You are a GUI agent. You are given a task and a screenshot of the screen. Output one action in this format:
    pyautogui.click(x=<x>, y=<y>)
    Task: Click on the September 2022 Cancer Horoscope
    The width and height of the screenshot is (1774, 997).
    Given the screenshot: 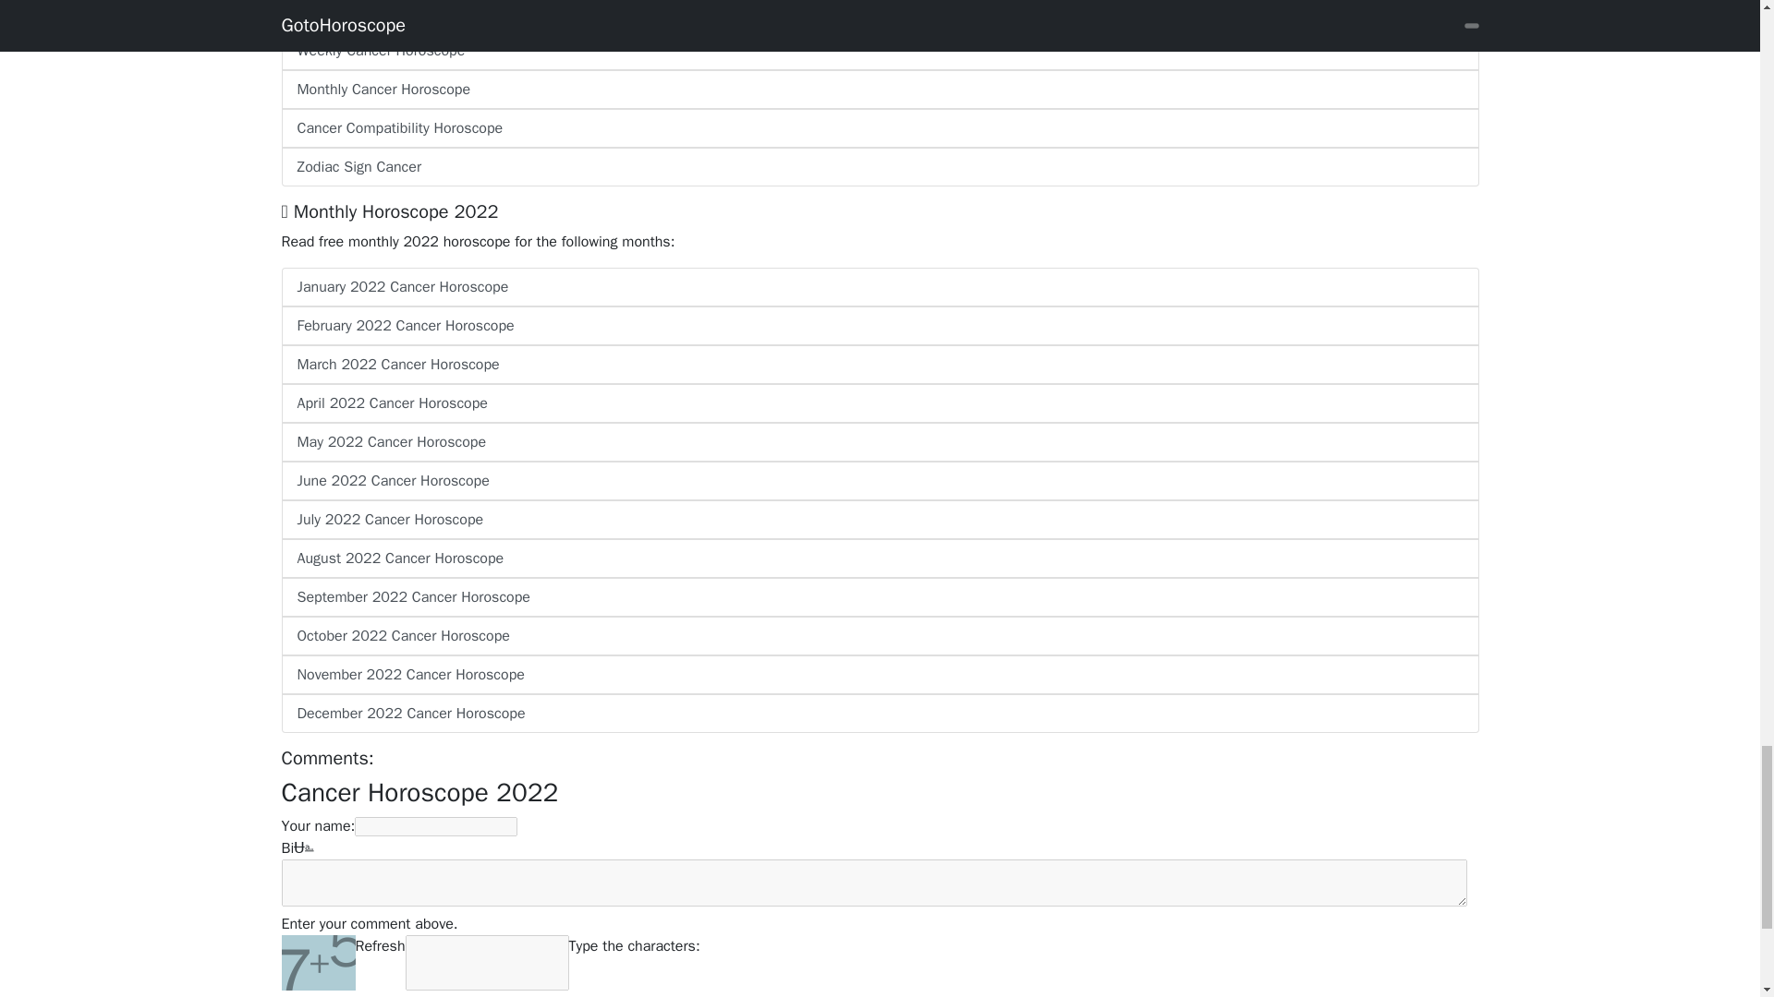 What is the action you would take?
    pyautogui.click(x=879, y=597)
    